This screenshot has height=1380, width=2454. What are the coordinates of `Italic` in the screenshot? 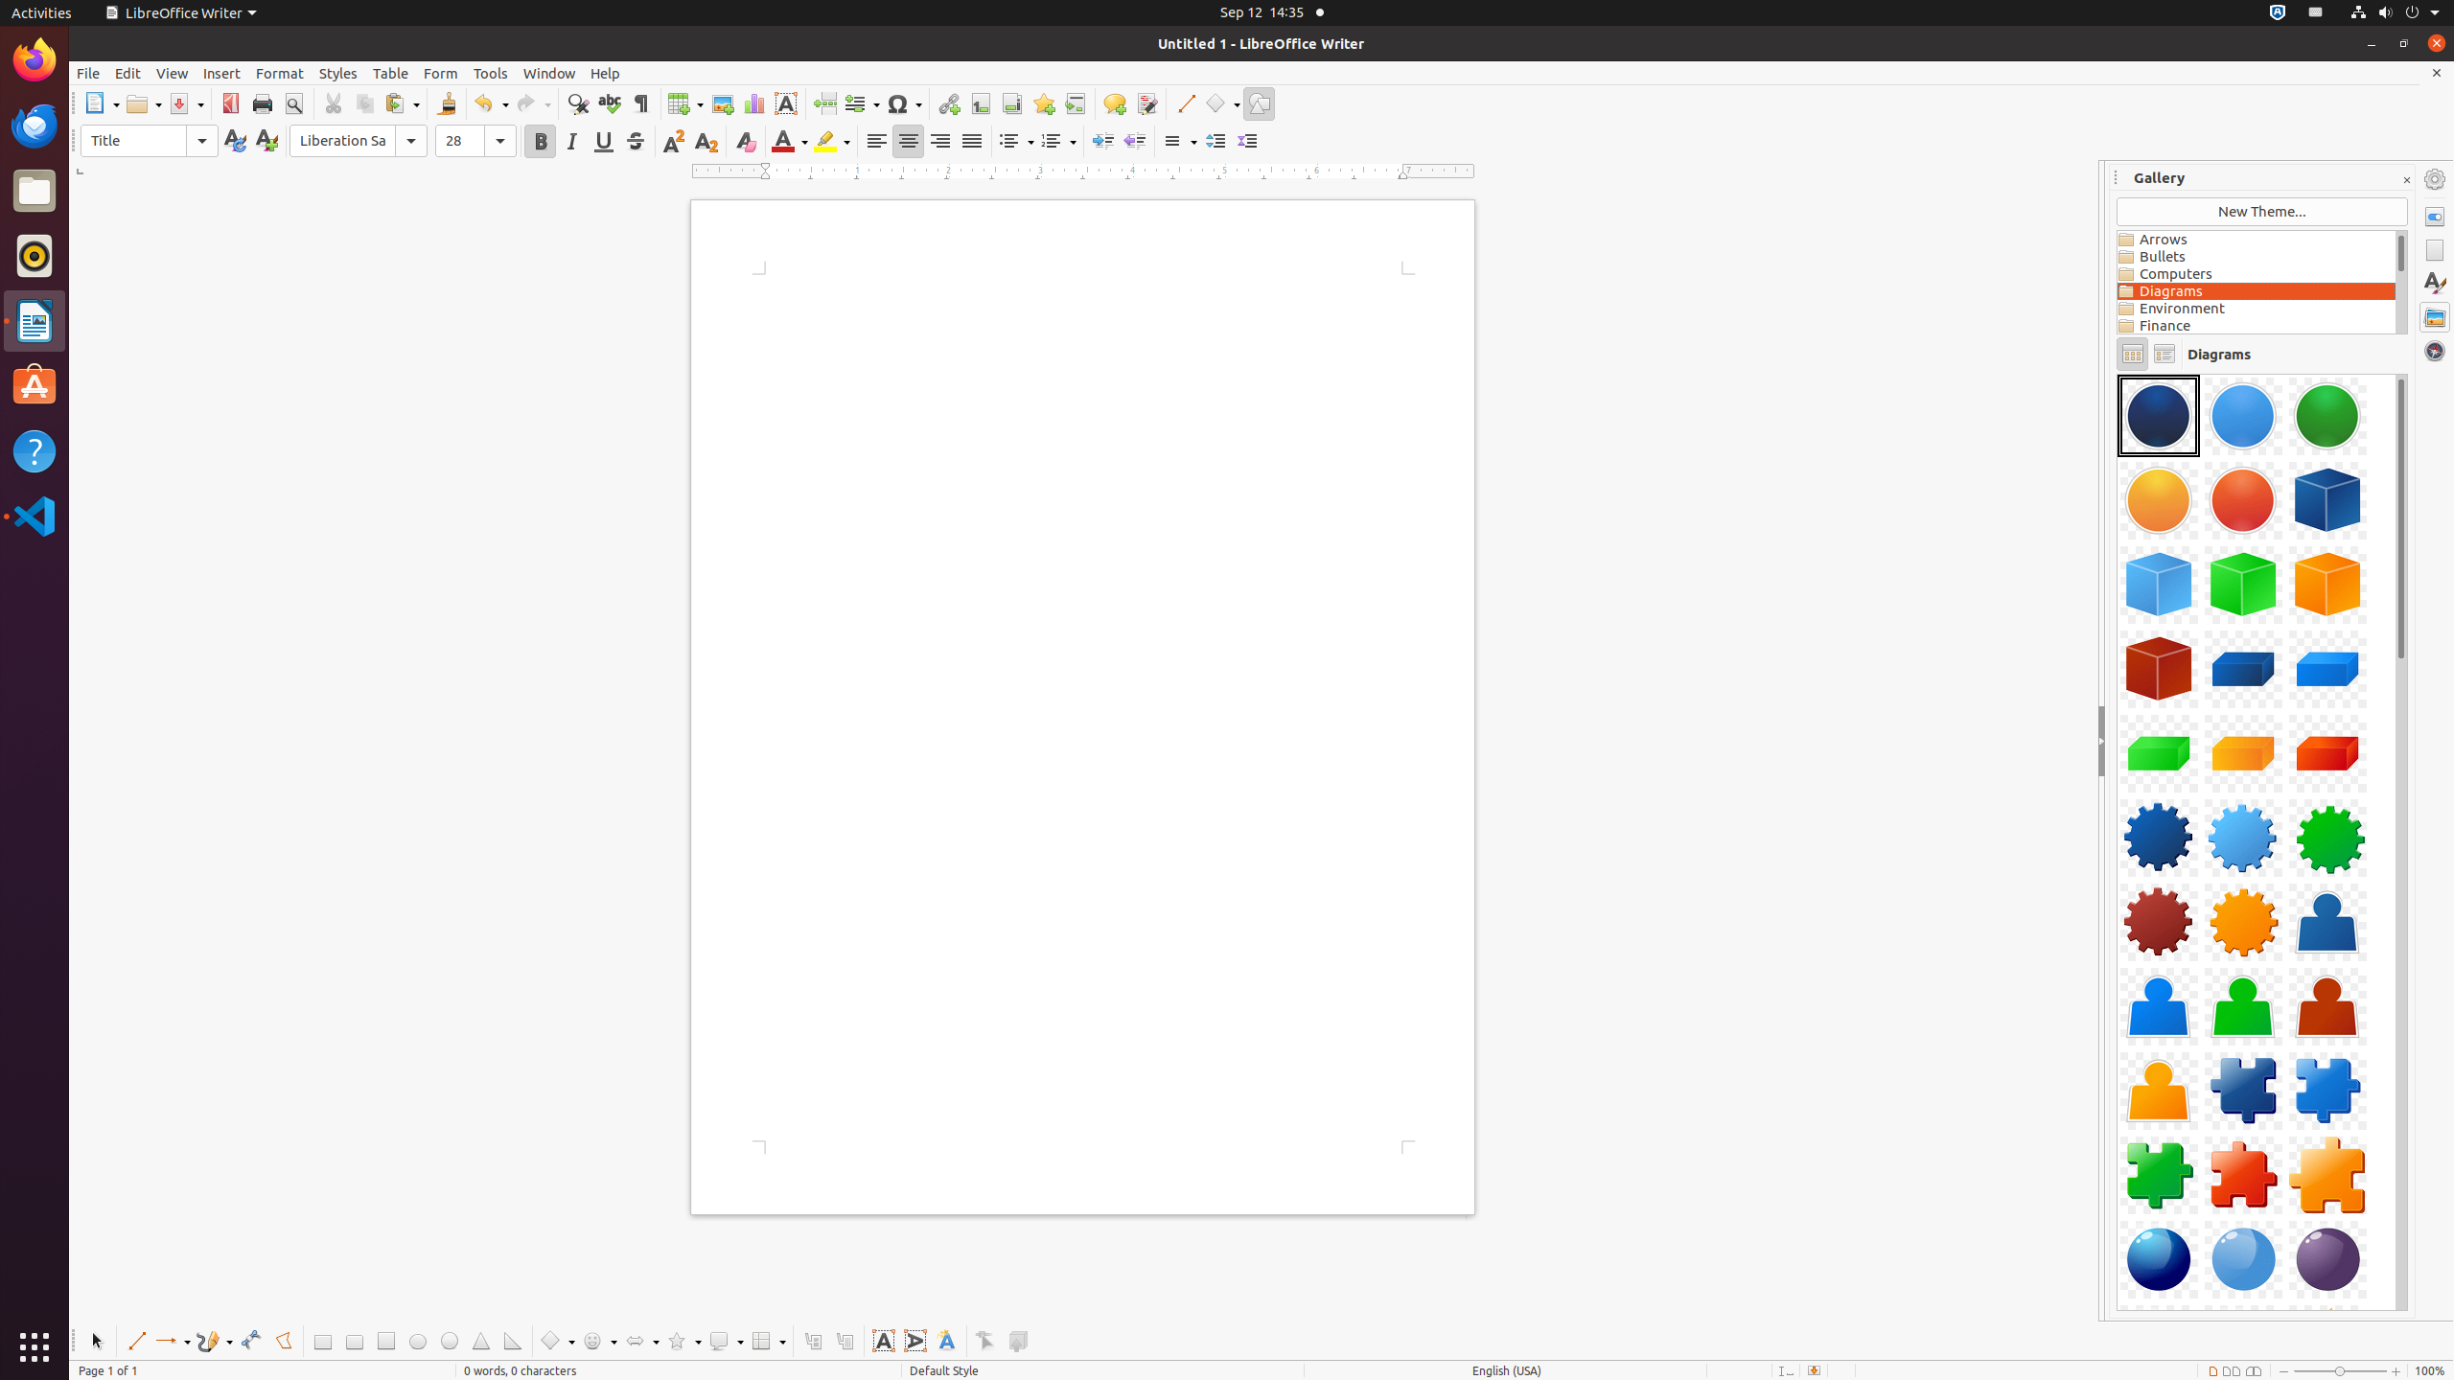 It's located at (571, 142).